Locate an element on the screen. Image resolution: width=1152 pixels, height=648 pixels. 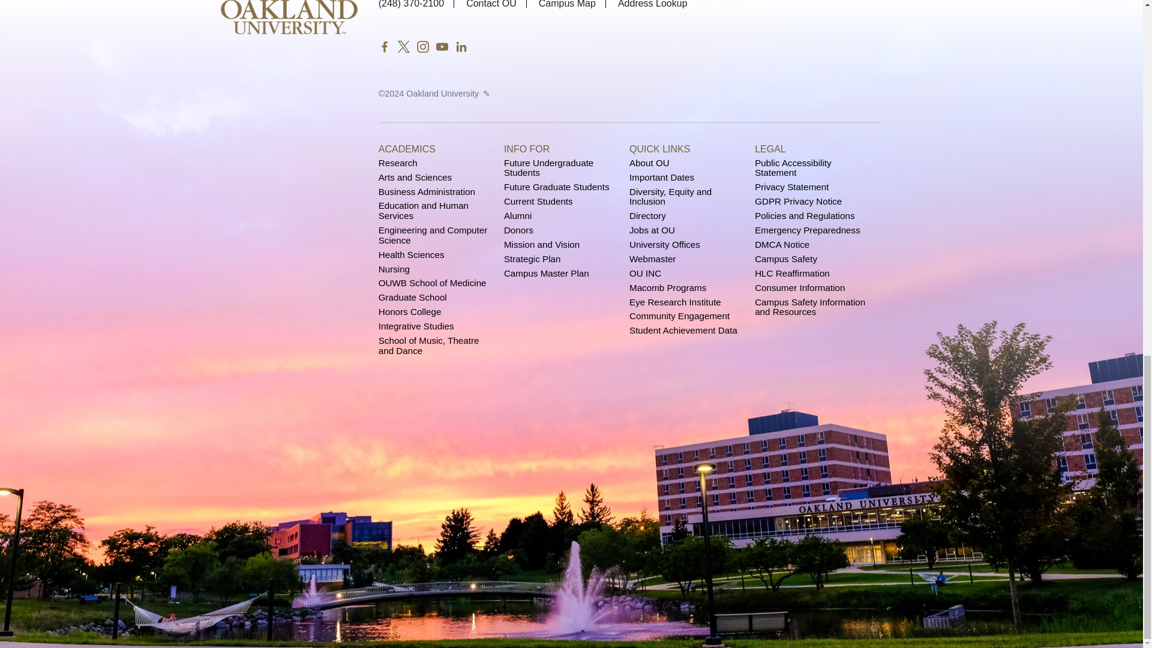
Visit our Youtube account is located at coordinates (442, 46).